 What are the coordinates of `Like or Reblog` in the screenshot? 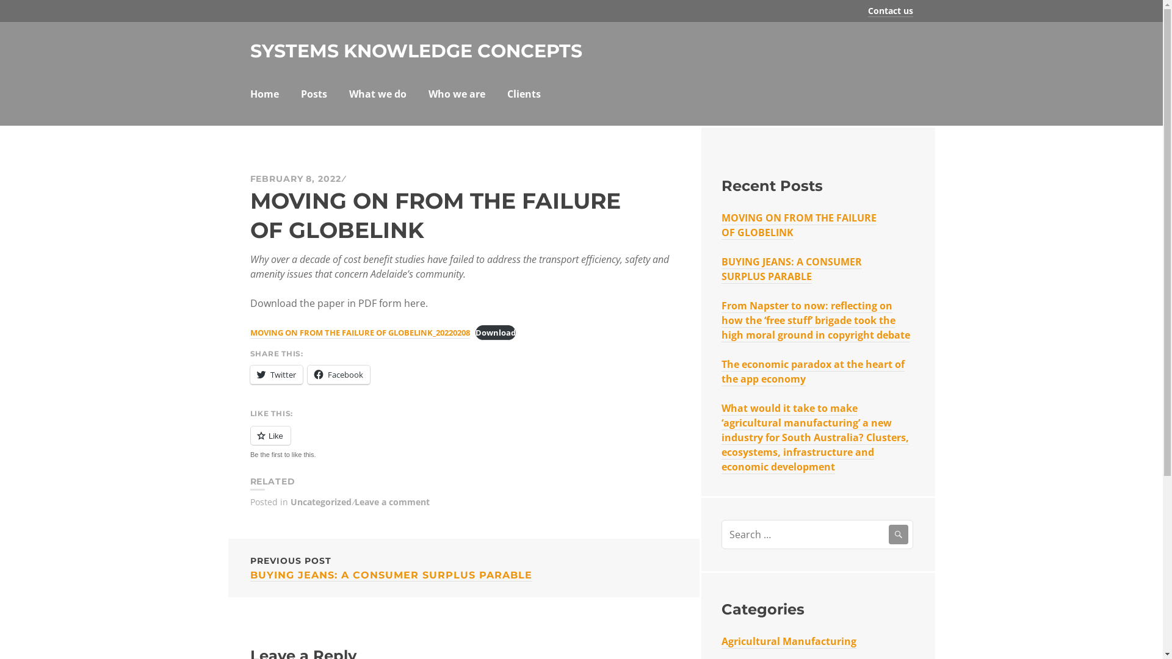 It's located at (464, 443).